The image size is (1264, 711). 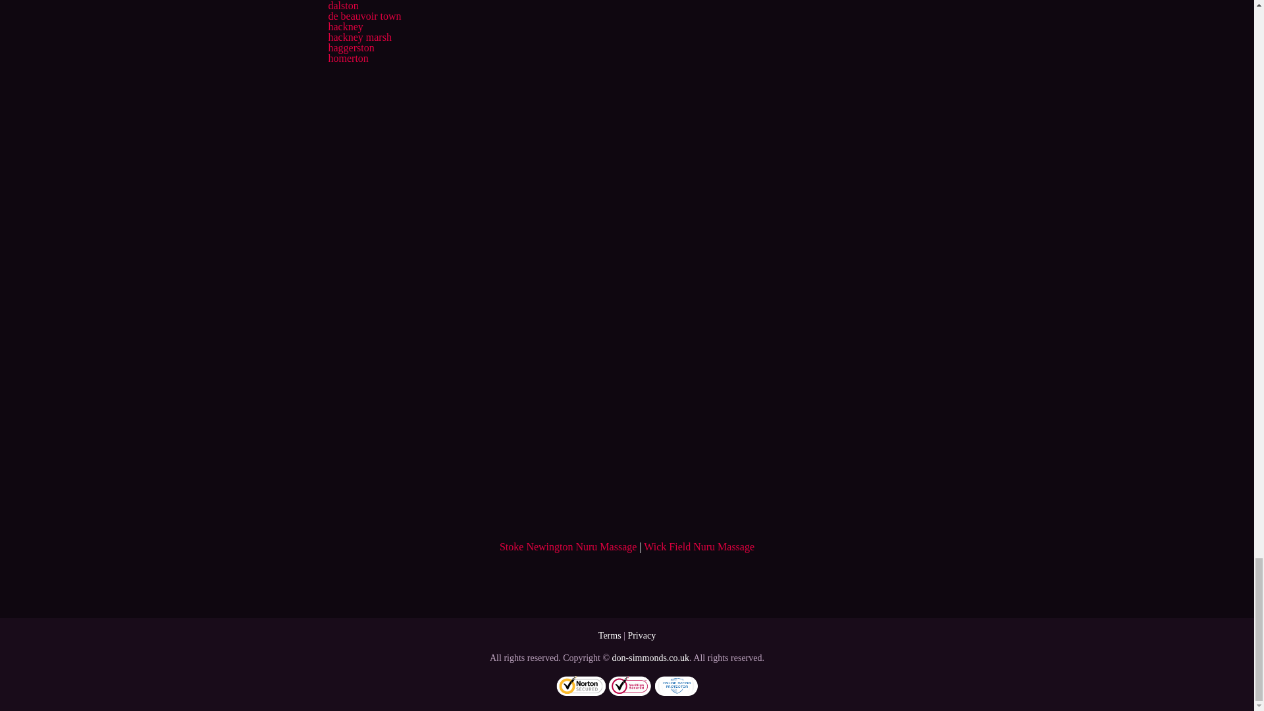 I want to click on Terms, so click(x=610, y=635).